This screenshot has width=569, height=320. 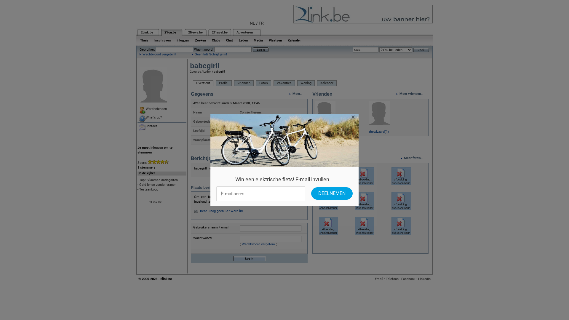 I want to click on Vrienden, so click(x=244, y=83).